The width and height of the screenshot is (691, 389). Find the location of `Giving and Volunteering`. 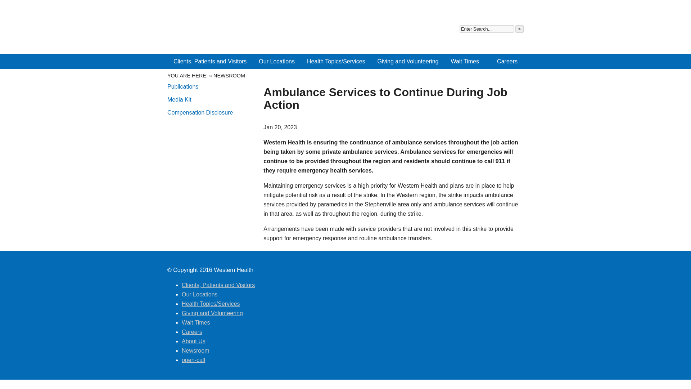

Giving and Volunteering is located at coordinates (408, 62).